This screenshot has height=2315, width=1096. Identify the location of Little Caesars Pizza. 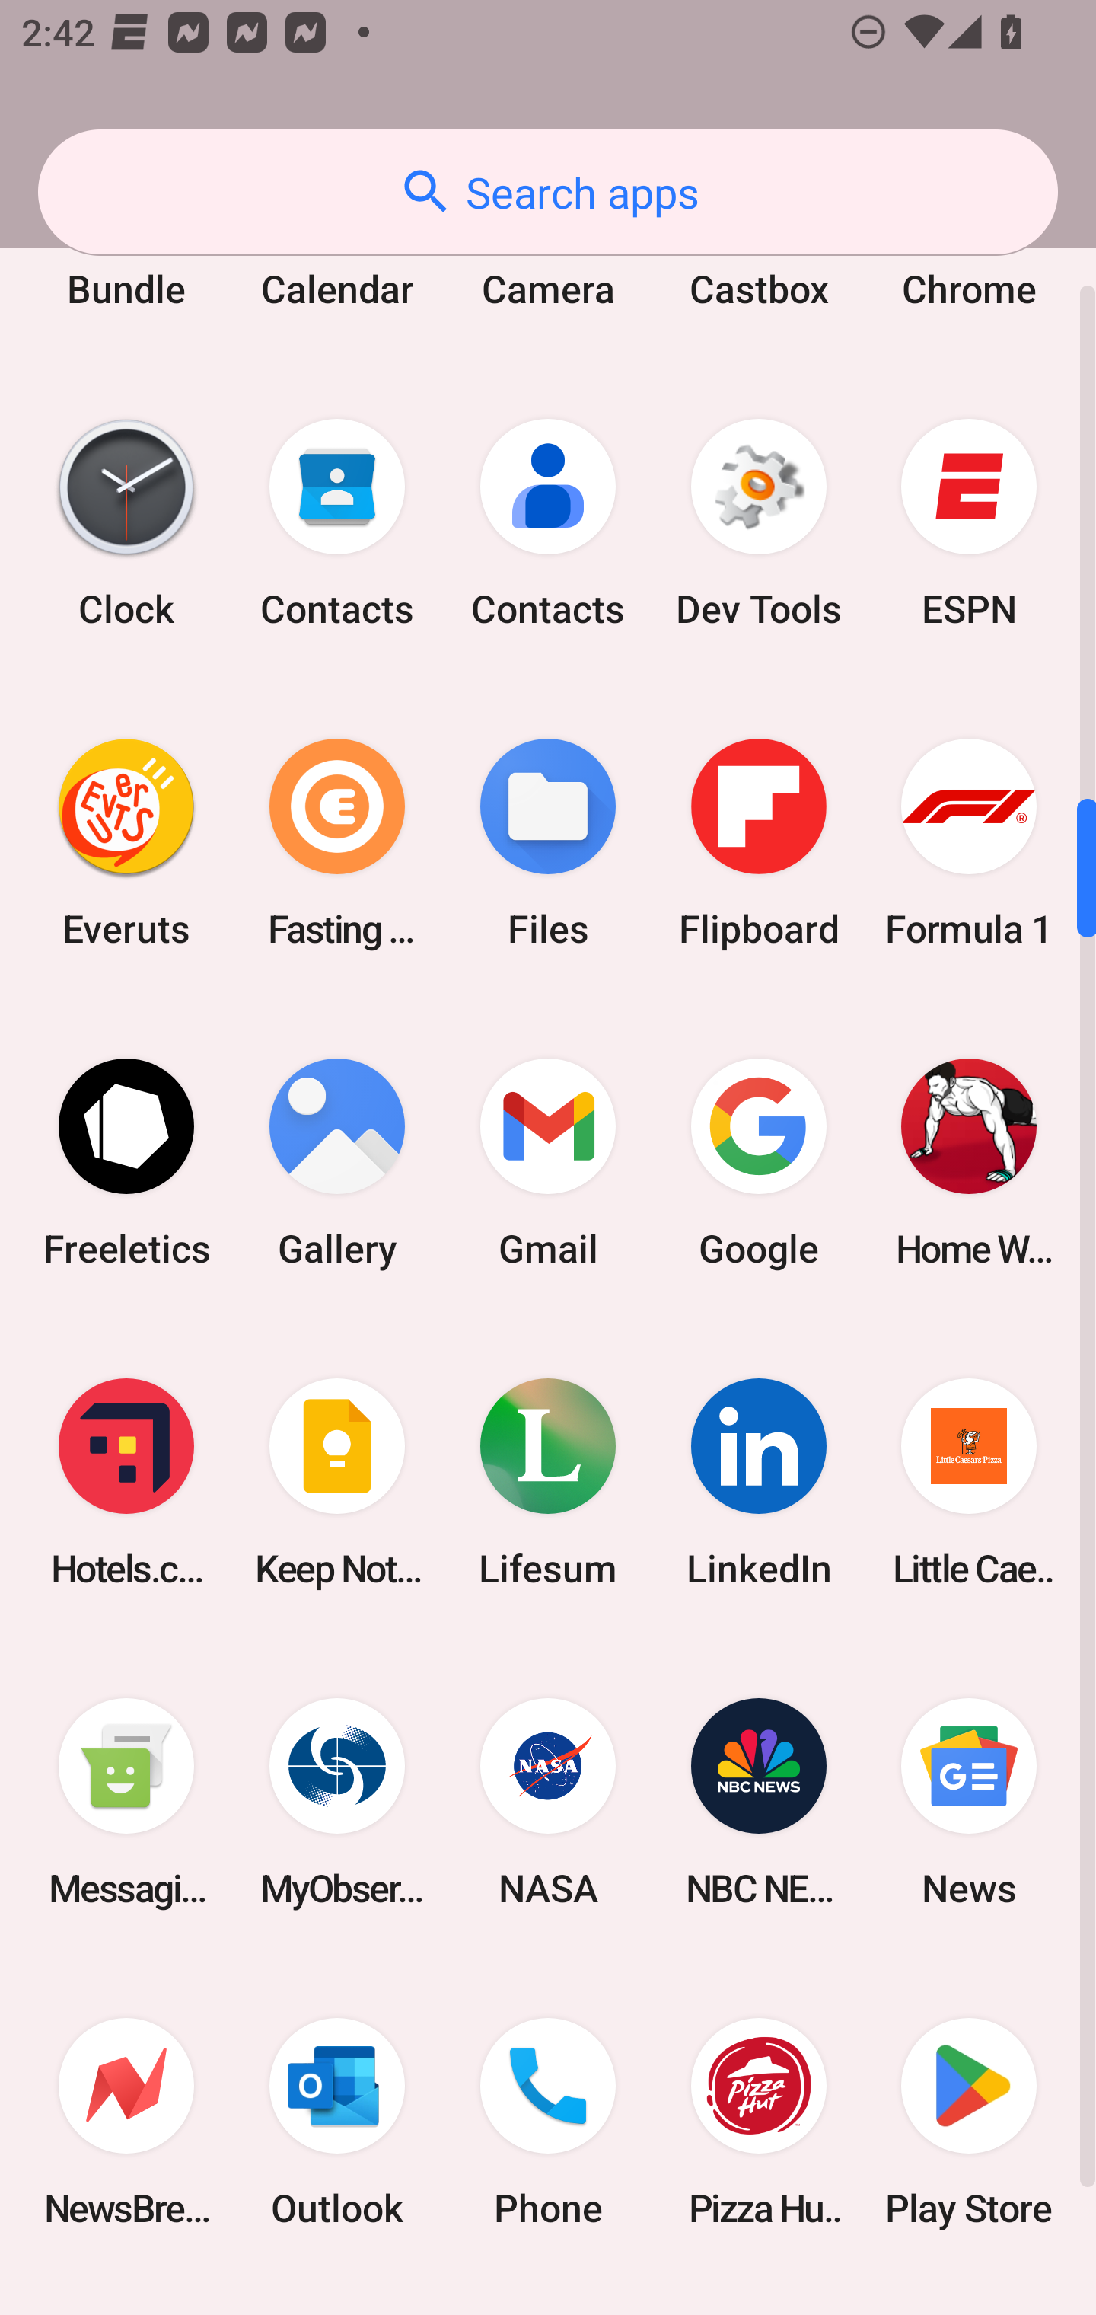
(969, 1482).